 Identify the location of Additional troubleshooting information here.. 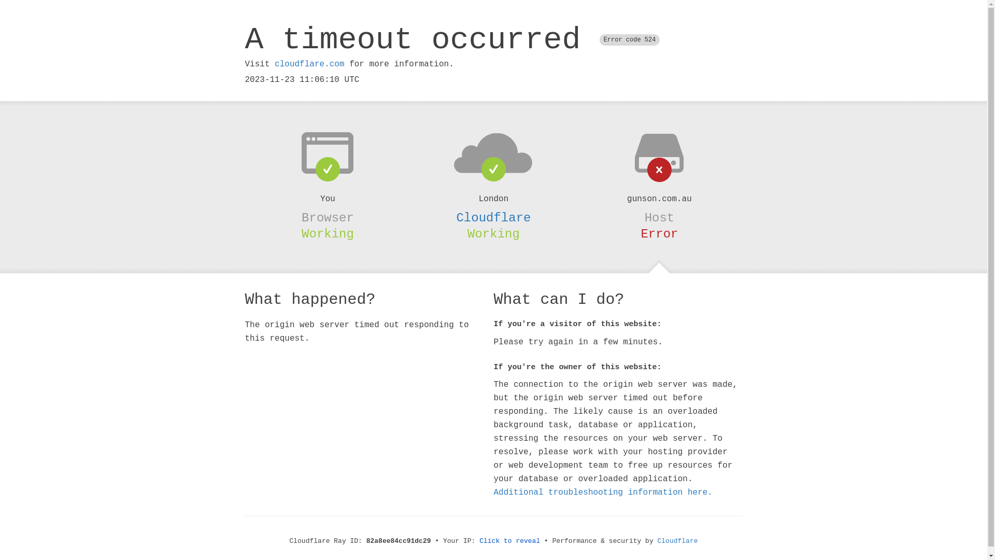
(603, 493).